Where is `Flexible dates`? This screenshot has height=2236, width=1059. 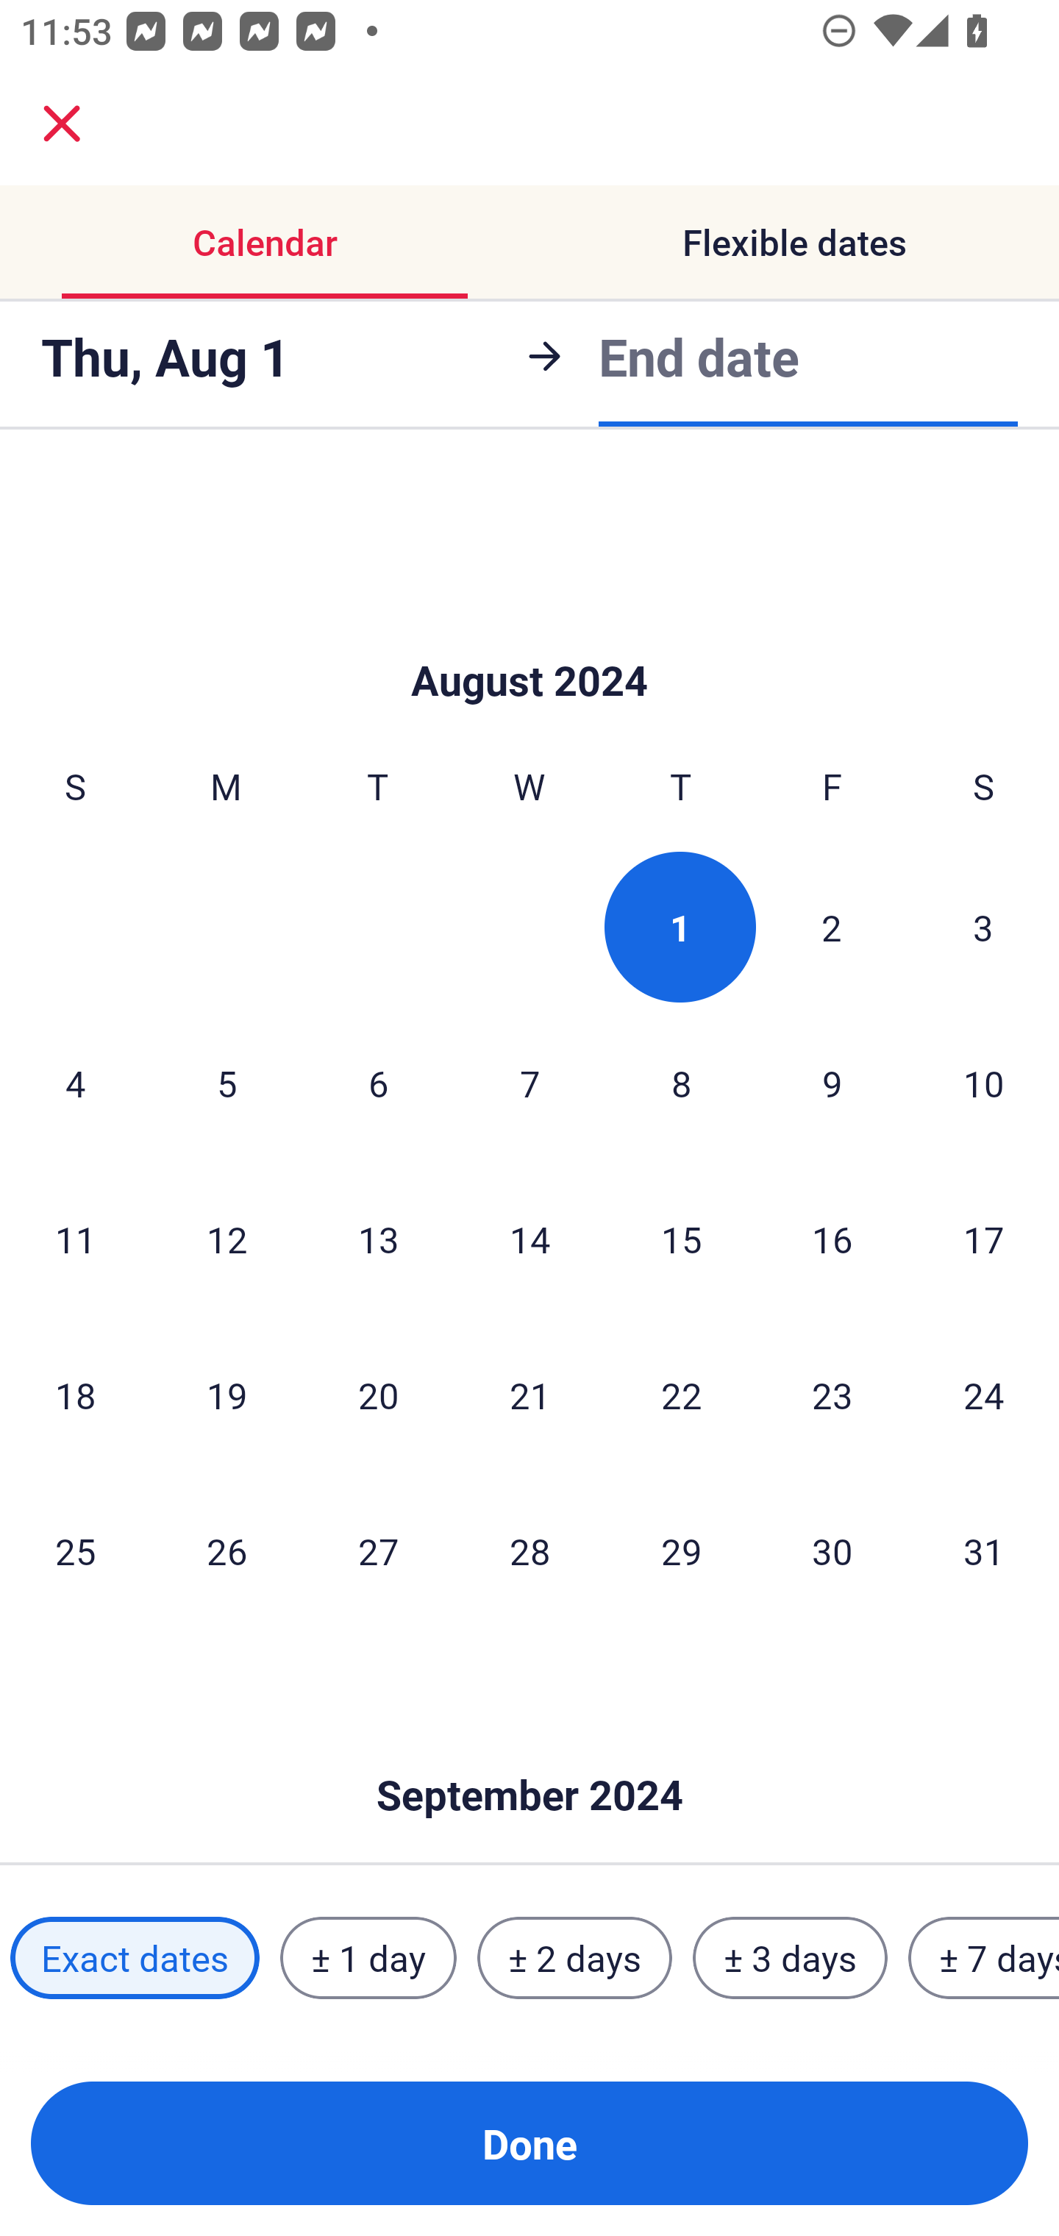 Flexible dates is located at coordinates (794, 243).